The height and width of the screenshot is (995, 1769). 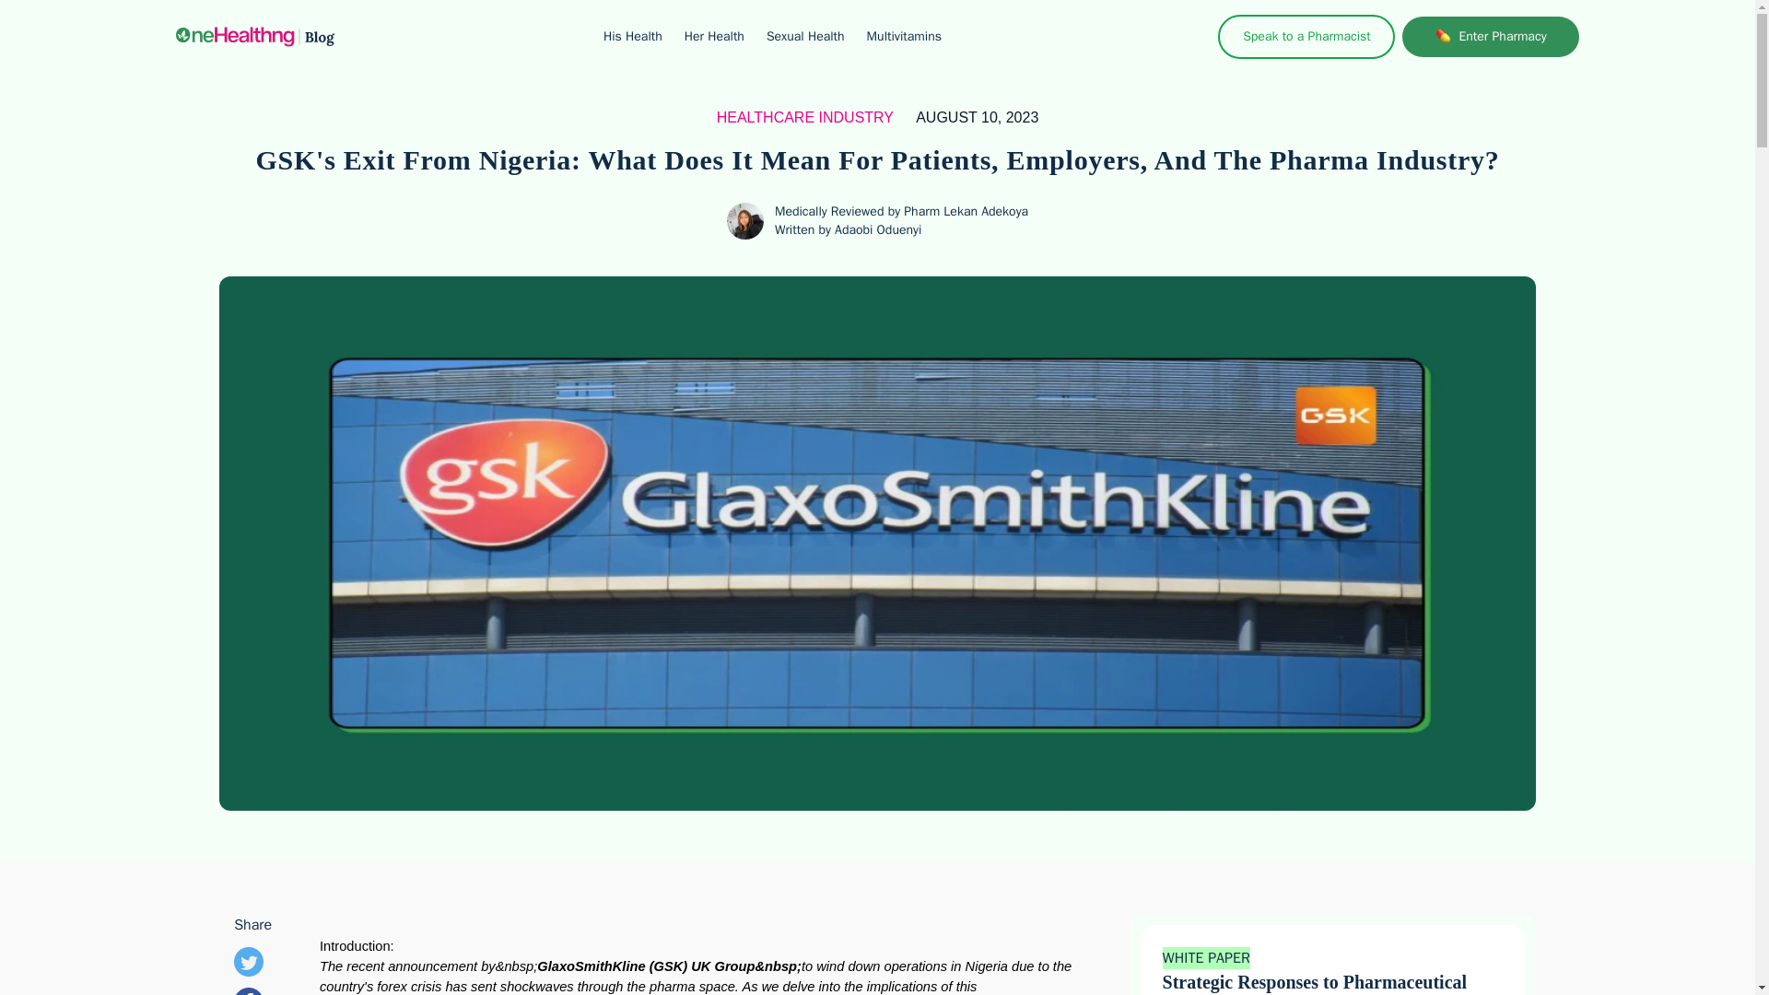 What do you see at coordinates (805, 36) in the screenshot?
I see `Sexual Health` at bounding box center [805, 36].